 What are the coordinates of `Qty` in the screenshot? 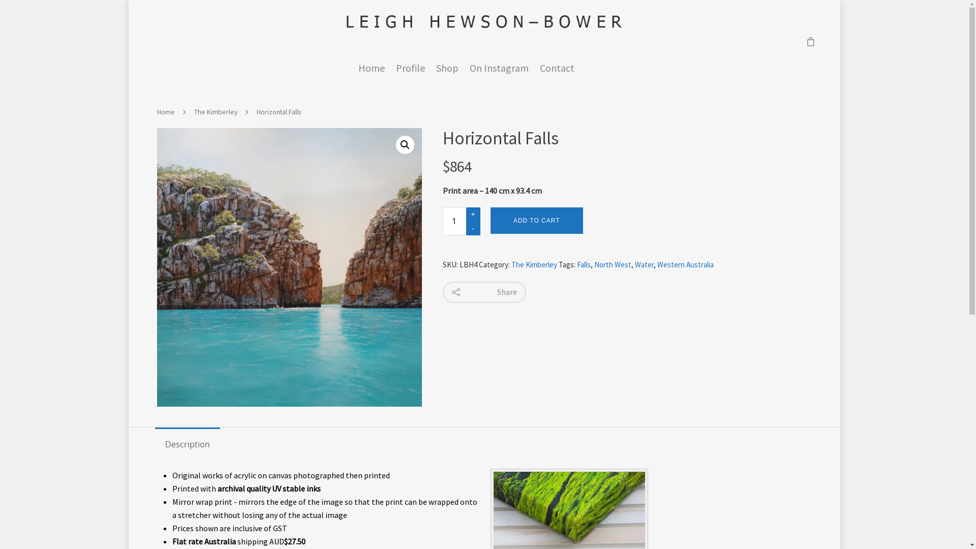 It's located at (454, 222).